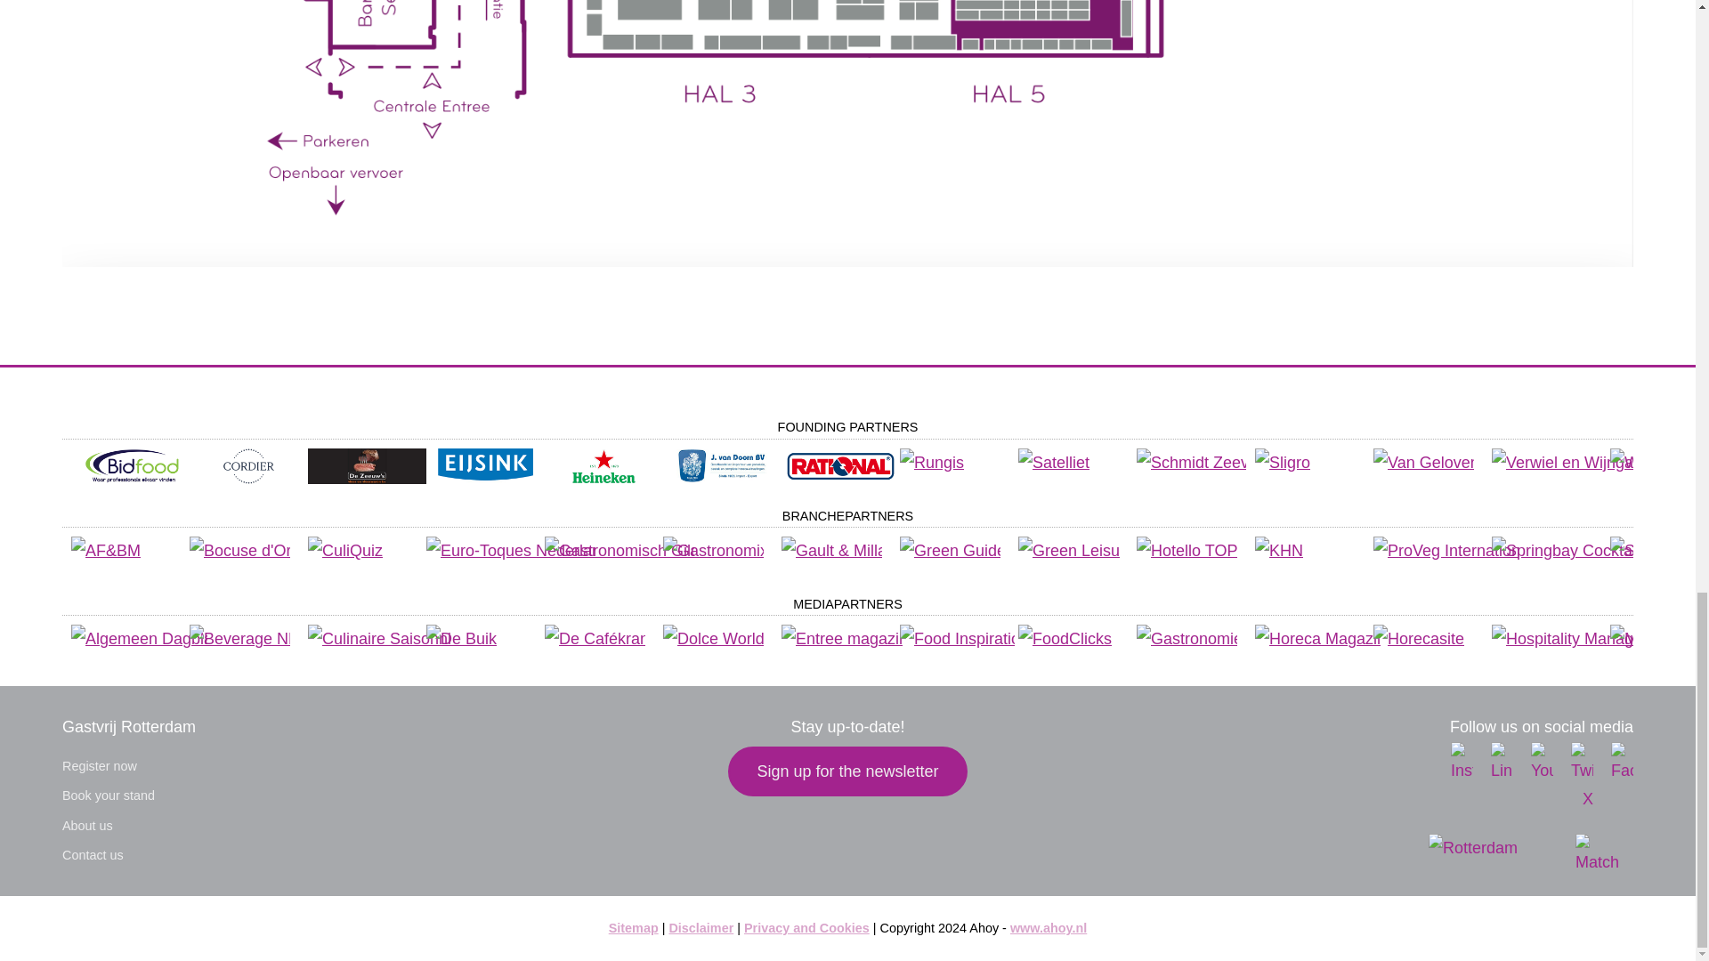 The width and height of the screenshot is (1709, 961). What do you see at coordinates (130, 479) in the screenshot?
I see `Bidfood` at bounding box center [130, 479].